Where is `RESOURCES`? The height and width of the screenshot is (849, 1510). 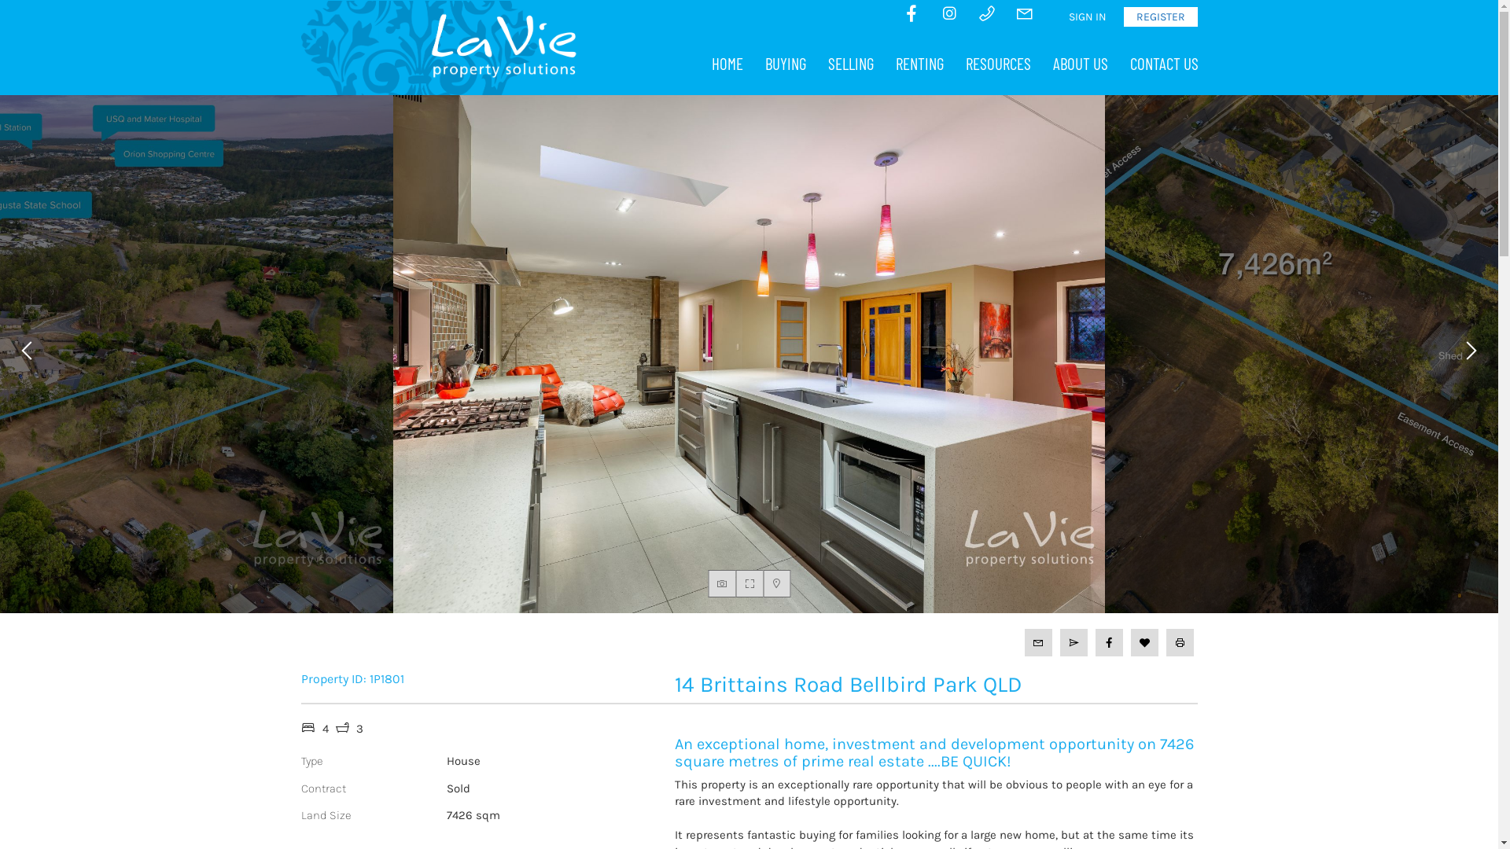 RESOURCES is located at coordinates (999, 64).